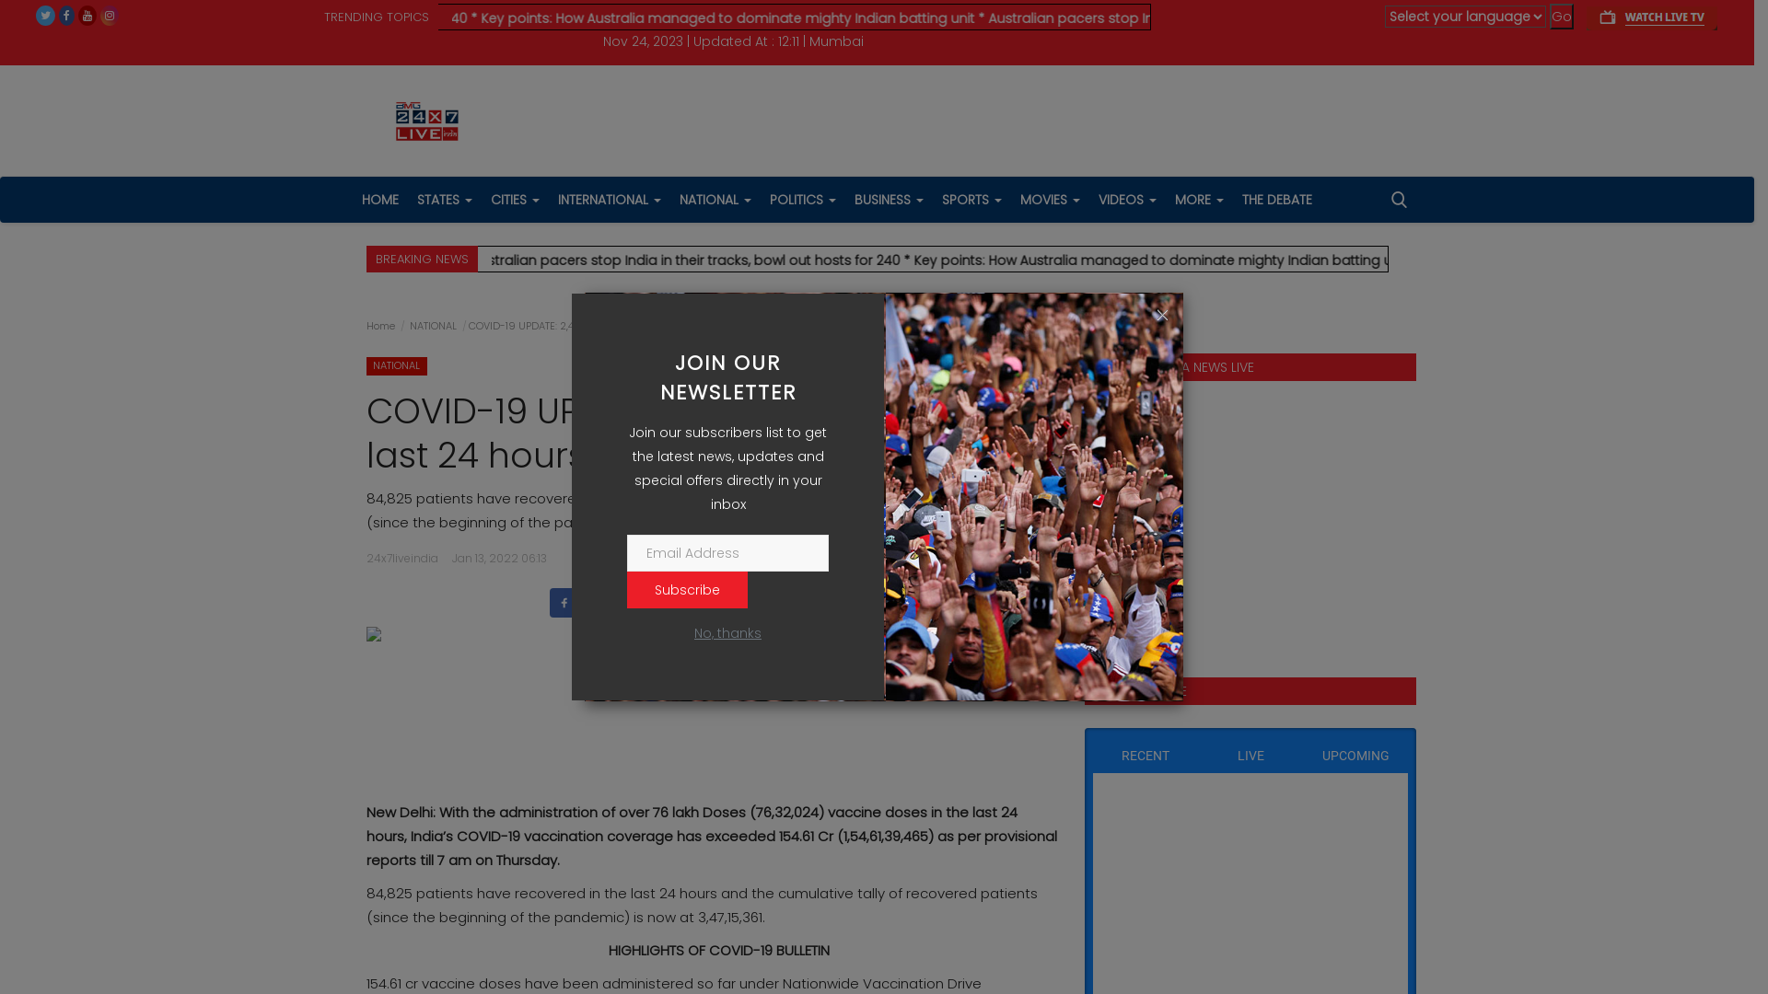 The image size is (1768, 994). What do you see at coordinates (397, 364) in the screenshot?
I see `NATIONAL` at bounding box center [397, 364].